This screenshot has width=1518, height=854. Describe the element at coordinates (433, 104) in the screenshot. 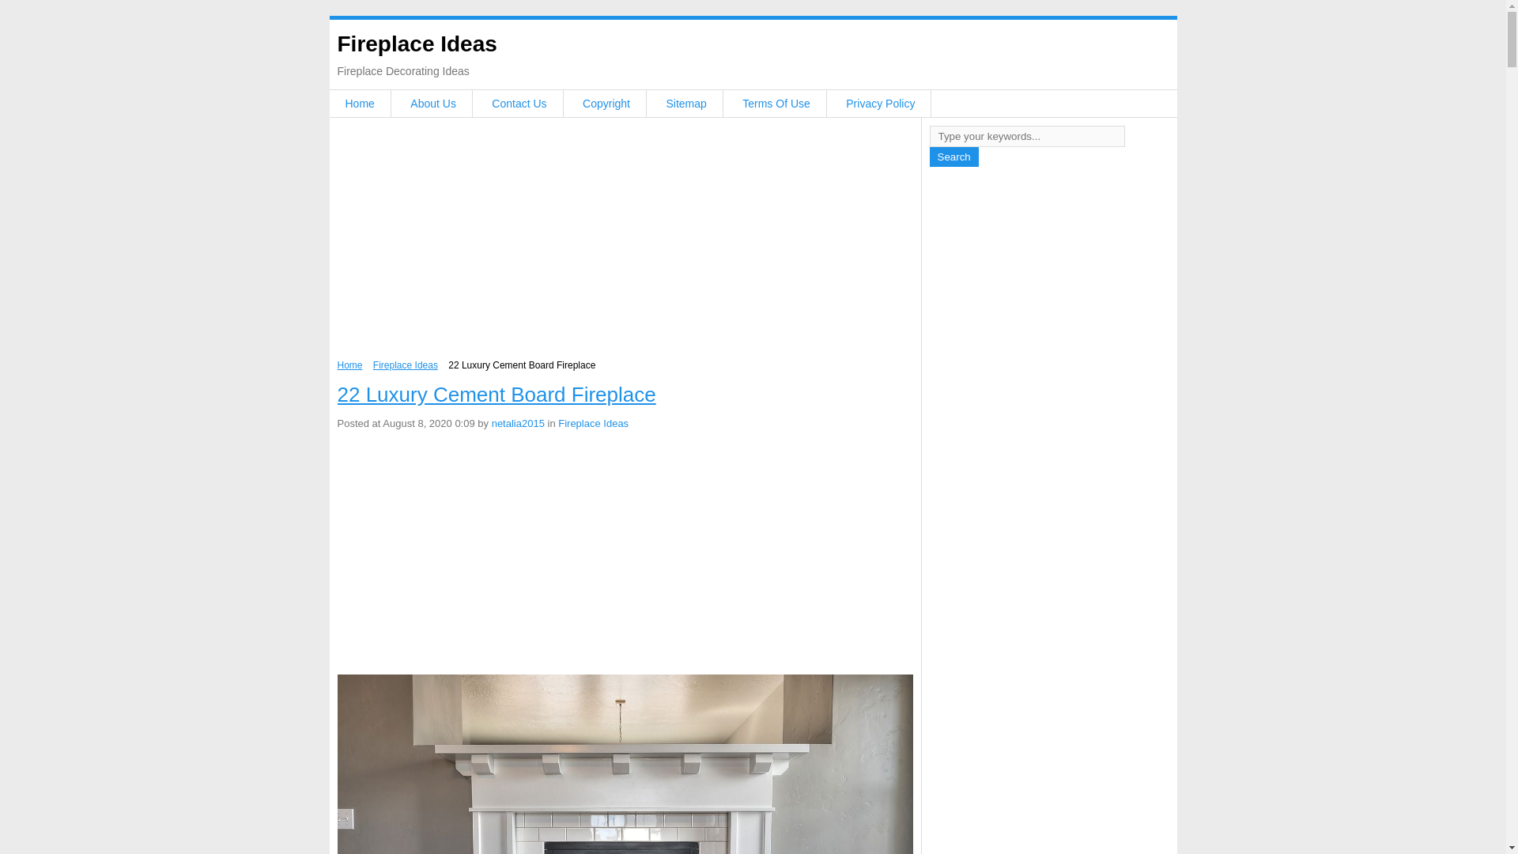

I see `About Us` at that location.